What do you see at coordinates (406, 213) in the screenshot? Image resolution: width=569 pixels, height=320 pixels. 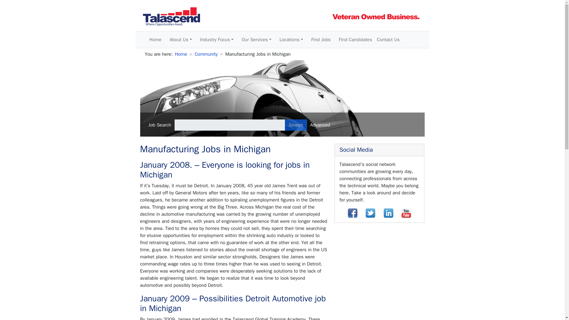 I see `YouTube` at bounding box center [406, 213].